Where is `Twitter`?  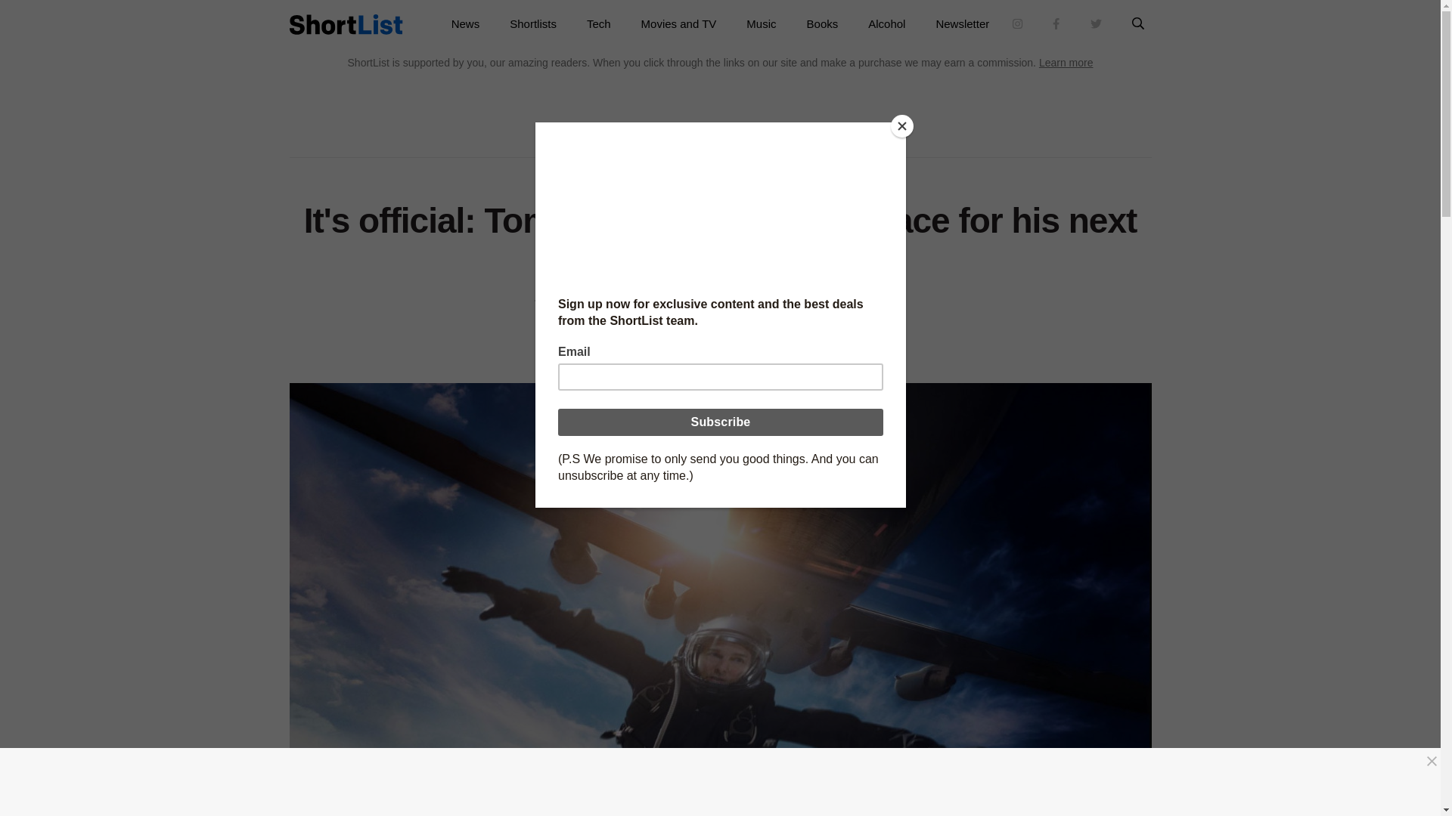 Twitter is located at coordinates (740, 348).